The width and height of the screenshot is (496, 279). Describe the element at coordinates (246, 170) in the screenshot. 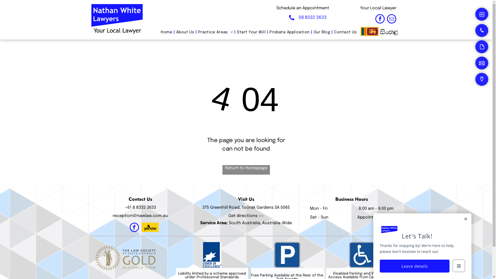

I see `Return to Homepage` at that location.